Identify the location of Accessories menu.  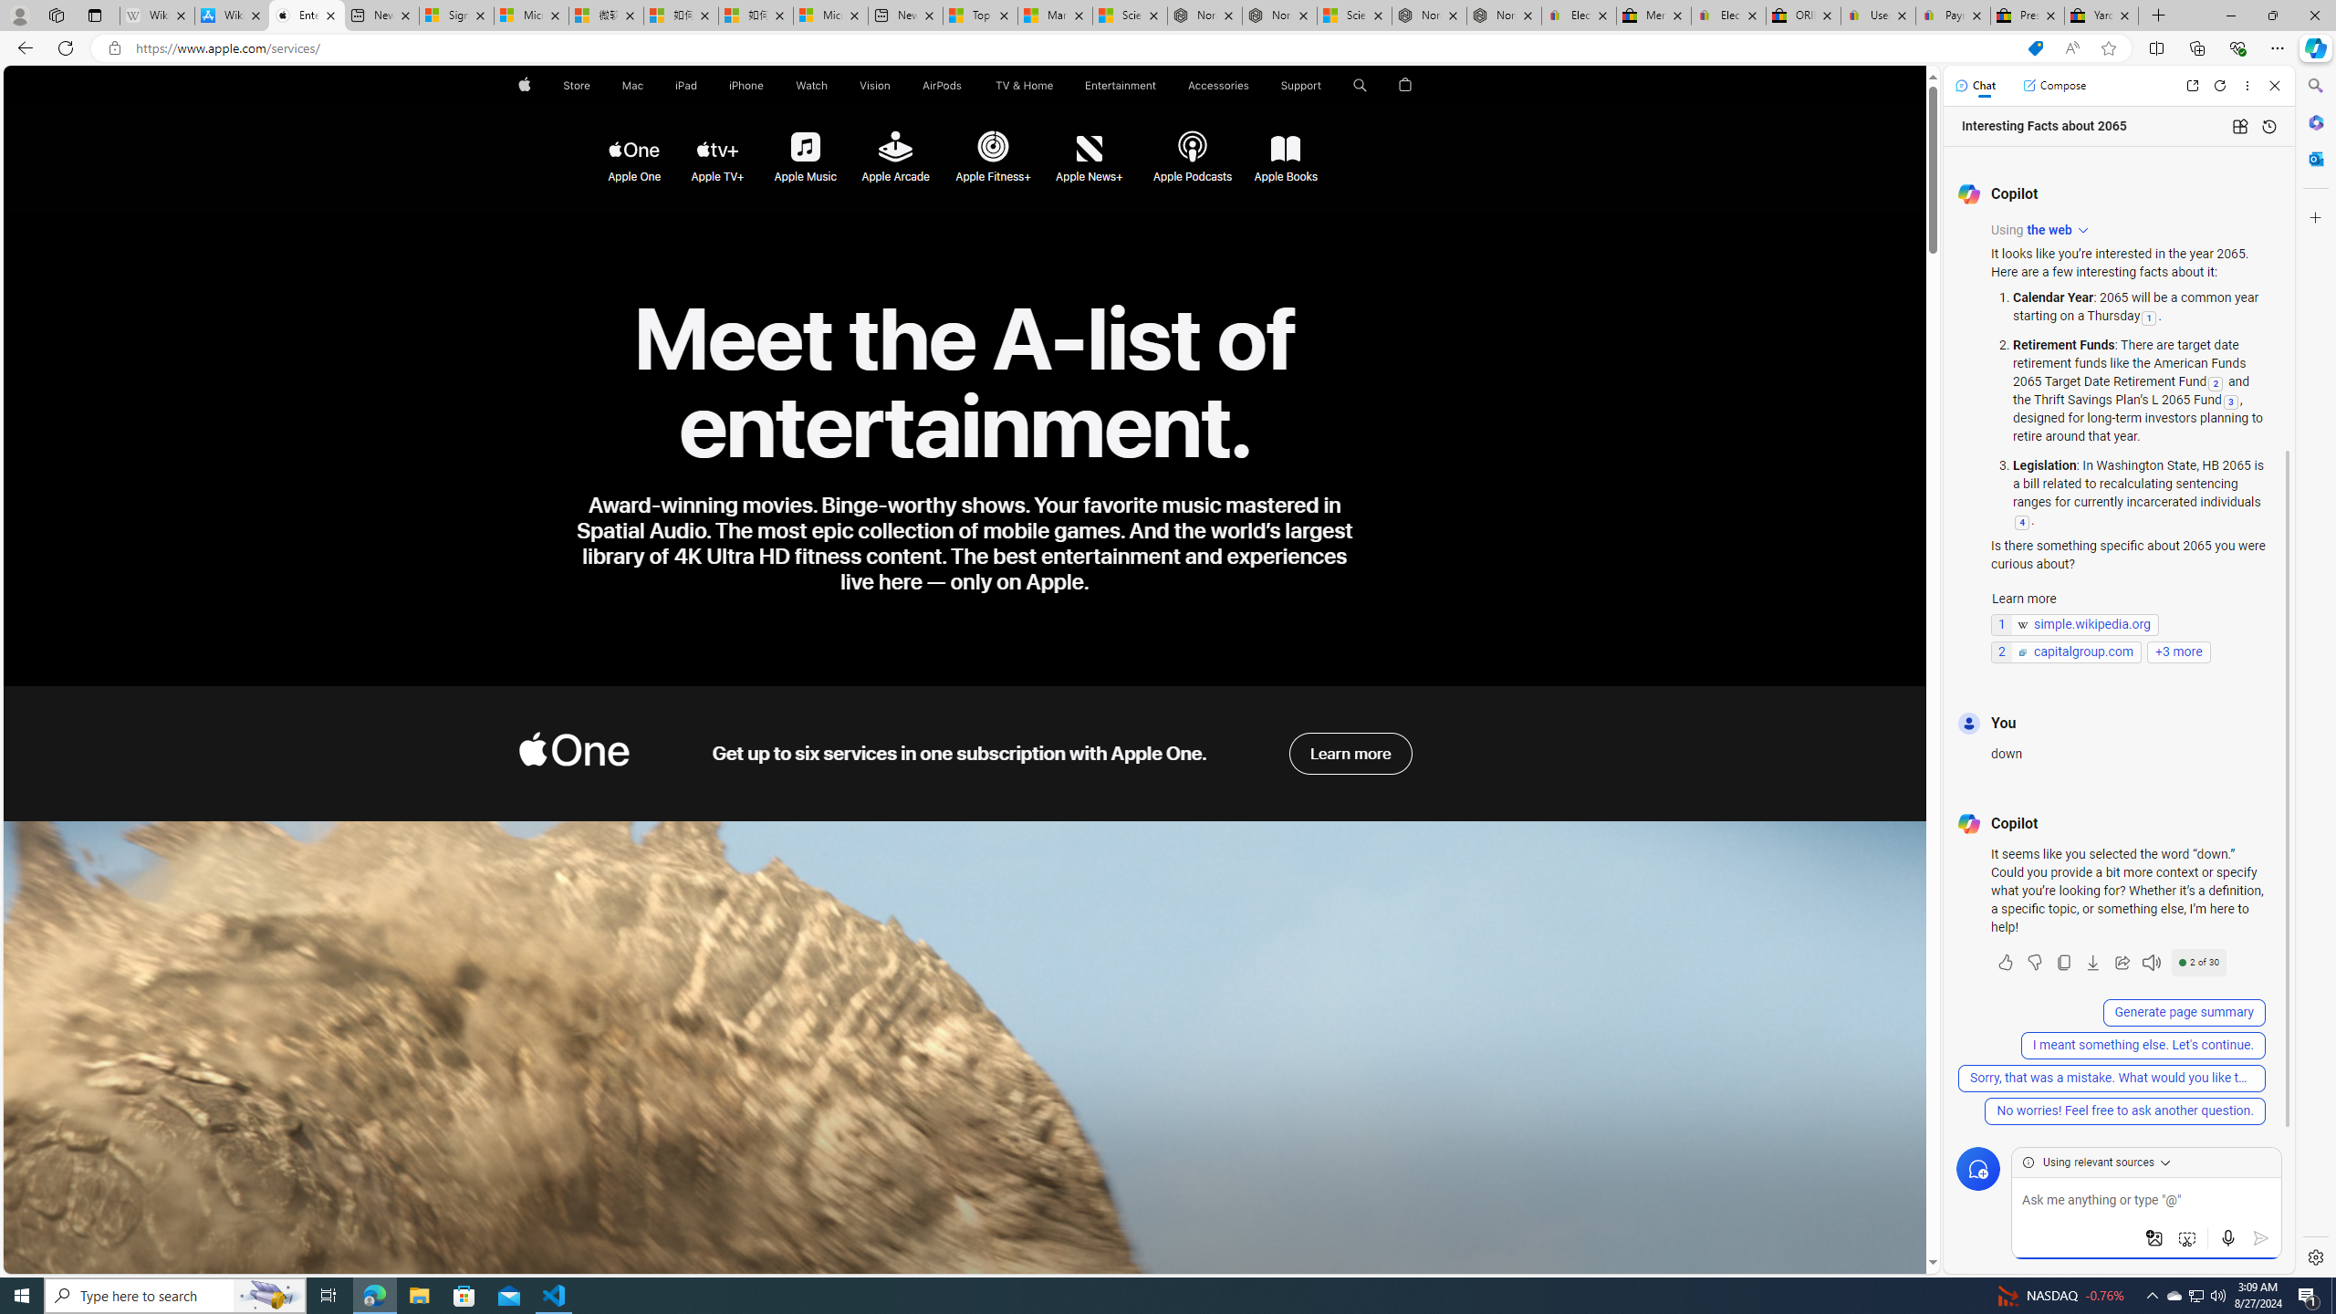
(1252, 86).